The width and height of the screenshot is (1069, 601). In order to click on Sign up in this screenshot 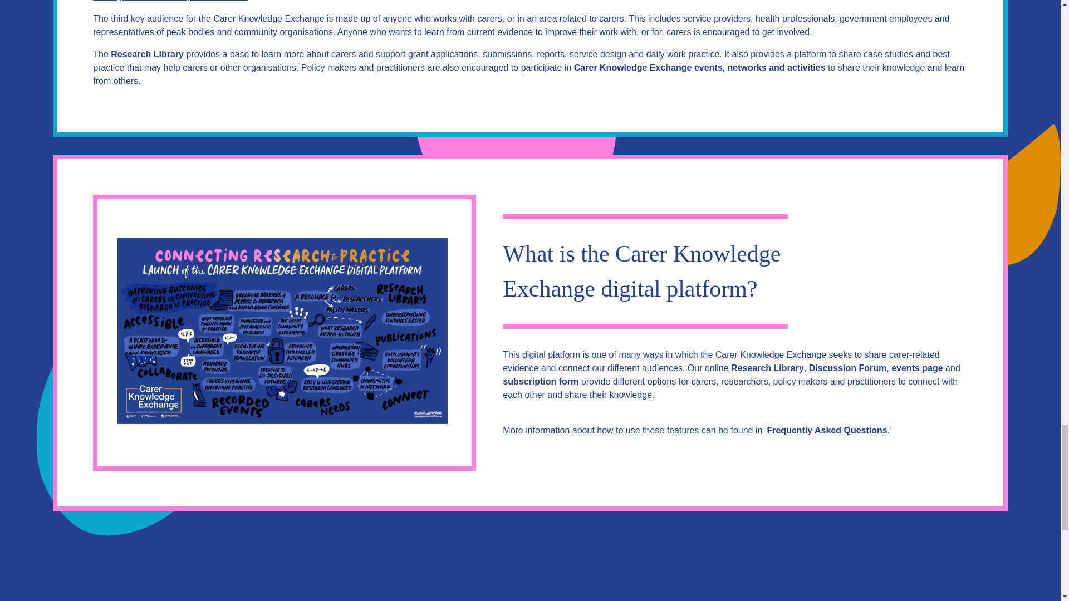, I will do `click(540, 381)`.